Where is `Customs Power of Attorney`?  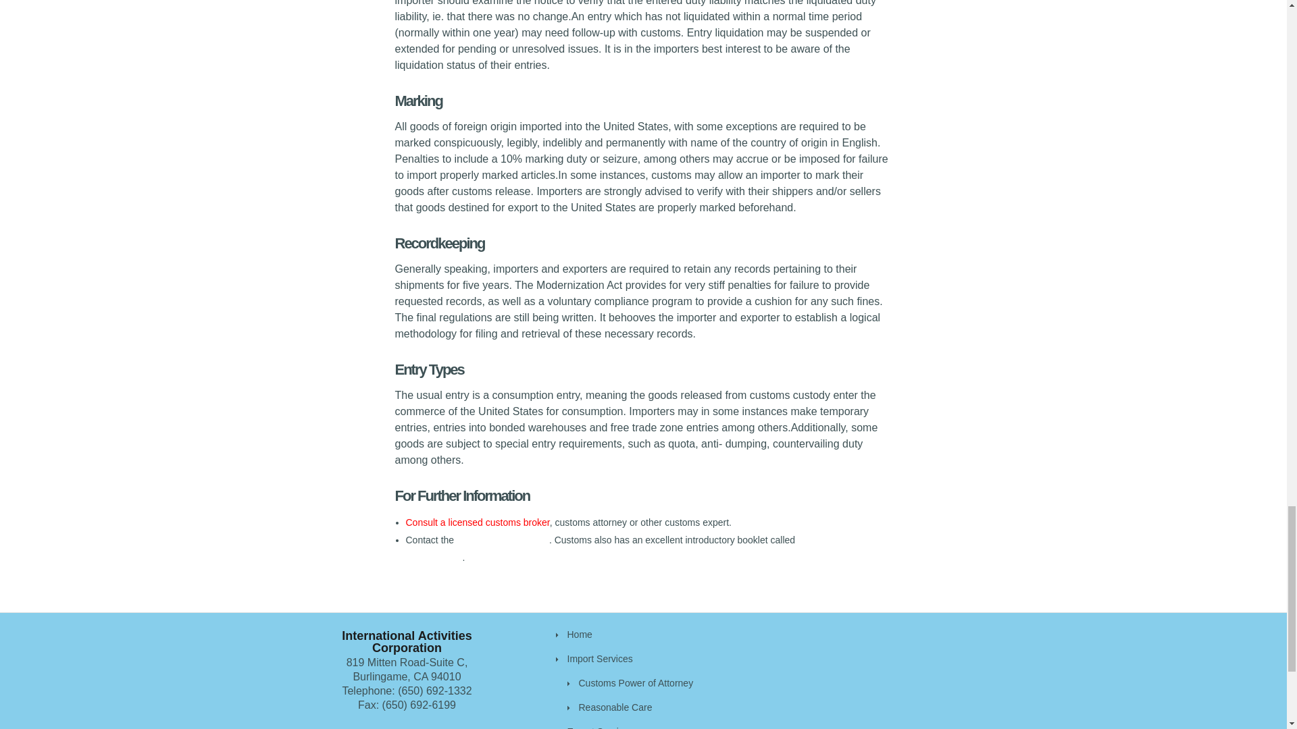
Customs Power of Attorney is located at coordinates (635, 683).